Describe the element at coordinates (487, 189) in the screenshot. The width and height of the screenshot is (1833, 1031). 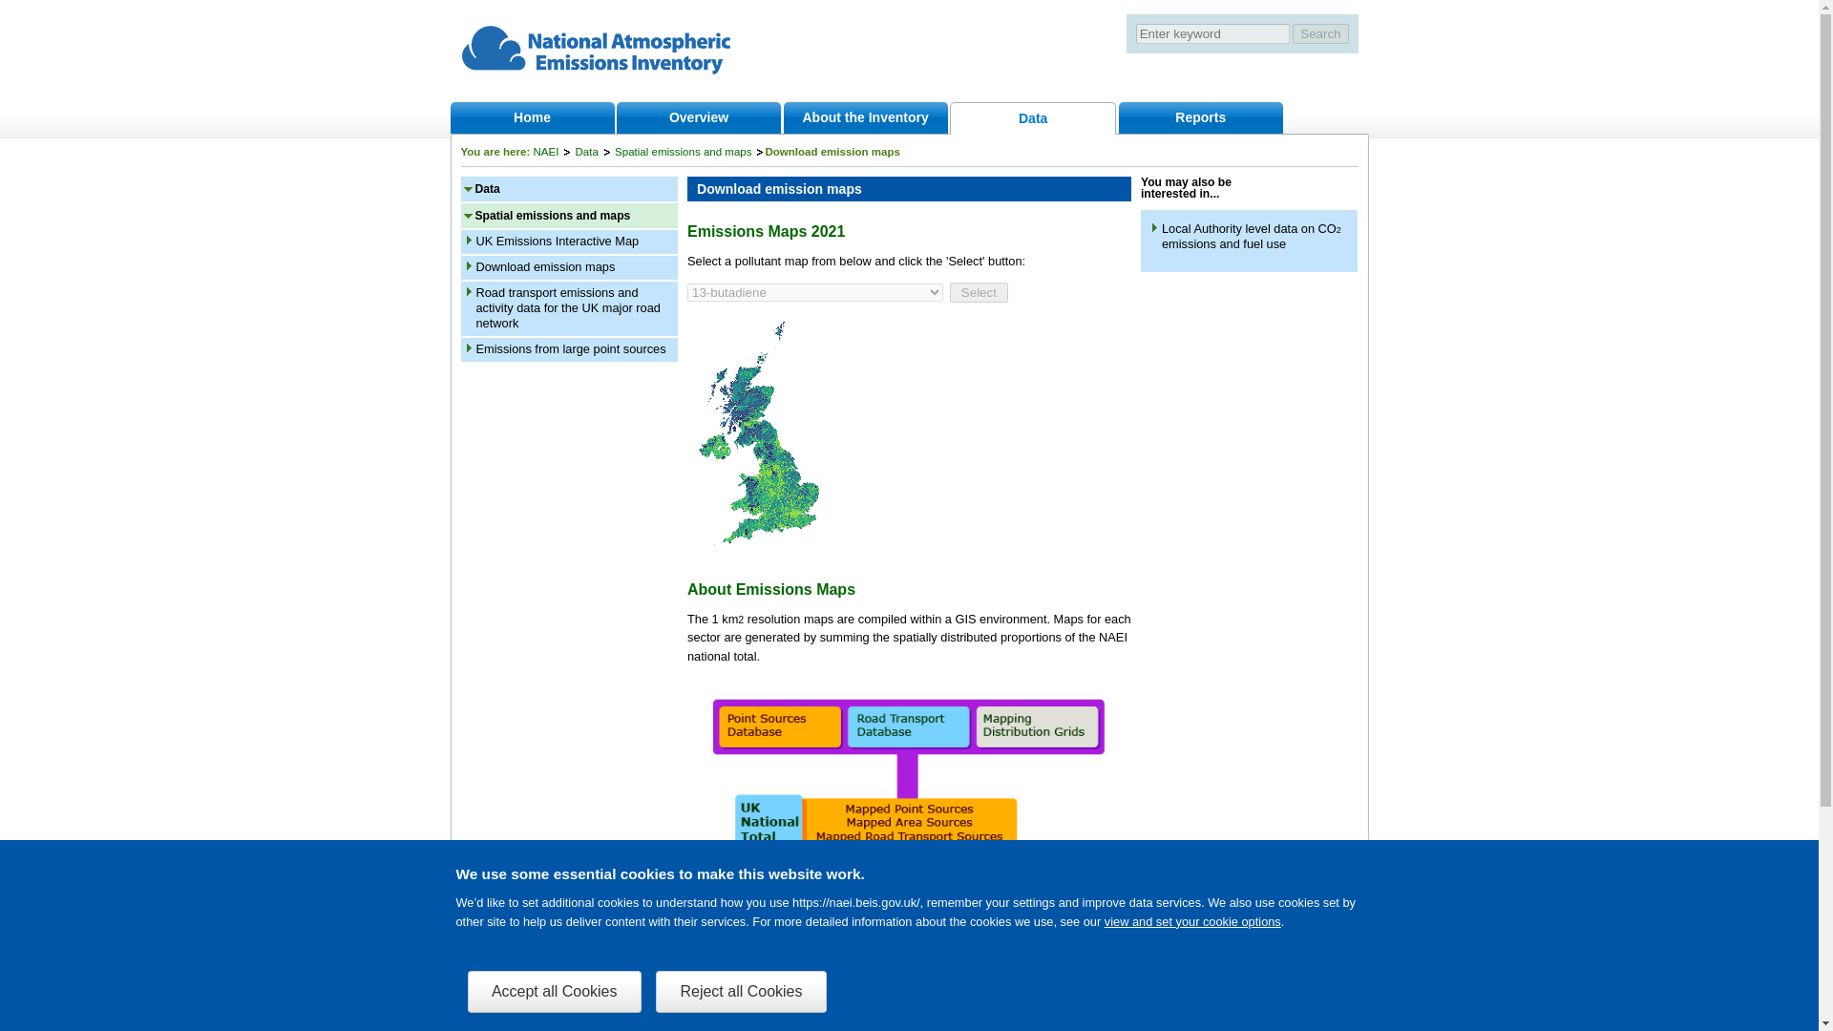
I see `Data` at that location.